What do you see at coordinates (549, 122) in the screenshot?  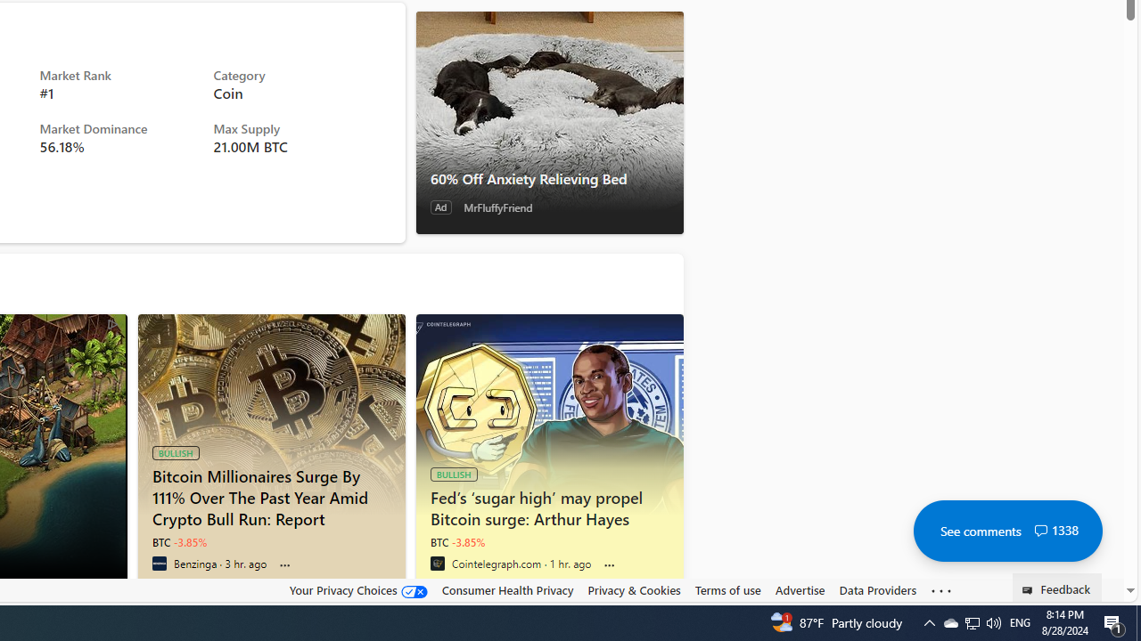 I see `60% Off Anxiety Relieving Bed` at bounding box center [549, 122].